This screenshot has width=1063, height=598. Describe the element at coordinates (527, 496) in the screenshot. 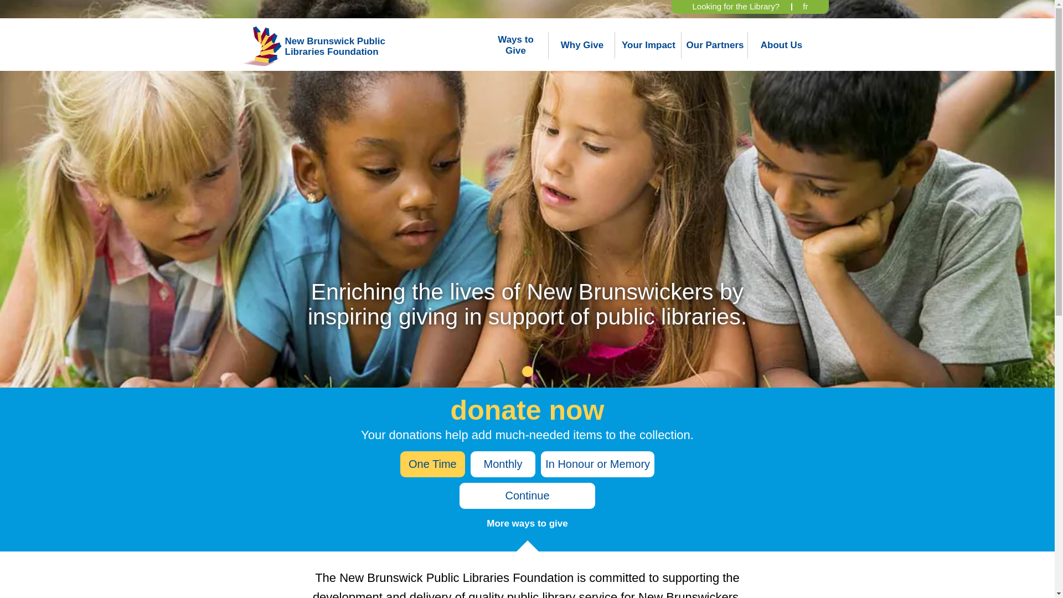

I see `Continue` at that location.